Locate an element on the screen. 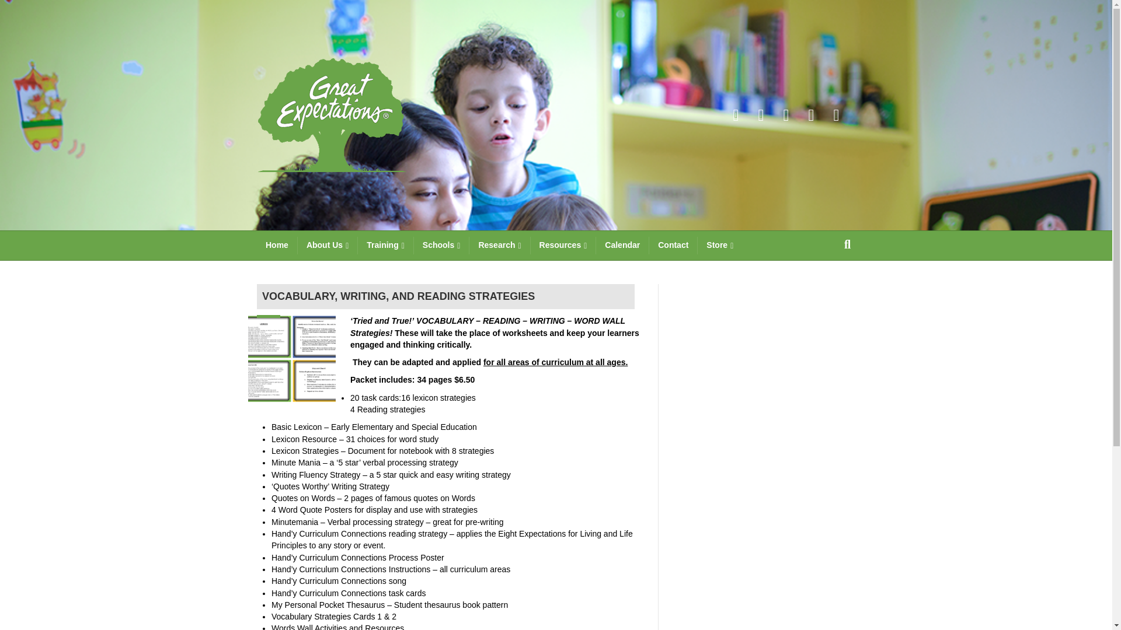  Vocabulary, Writing, and Reading Strategies is located at coordinates (291, 358).